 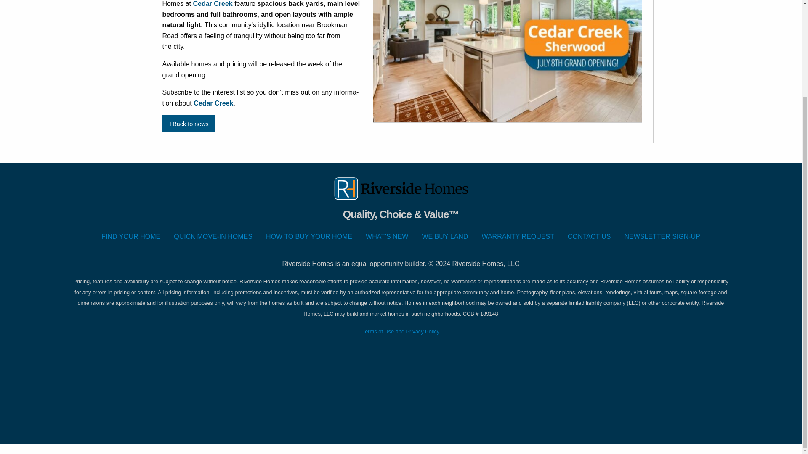 What do you see at coordinates (387, 237) in the screenshot?
I see `WHAT'S NEW` at bounding box center [387, 237].